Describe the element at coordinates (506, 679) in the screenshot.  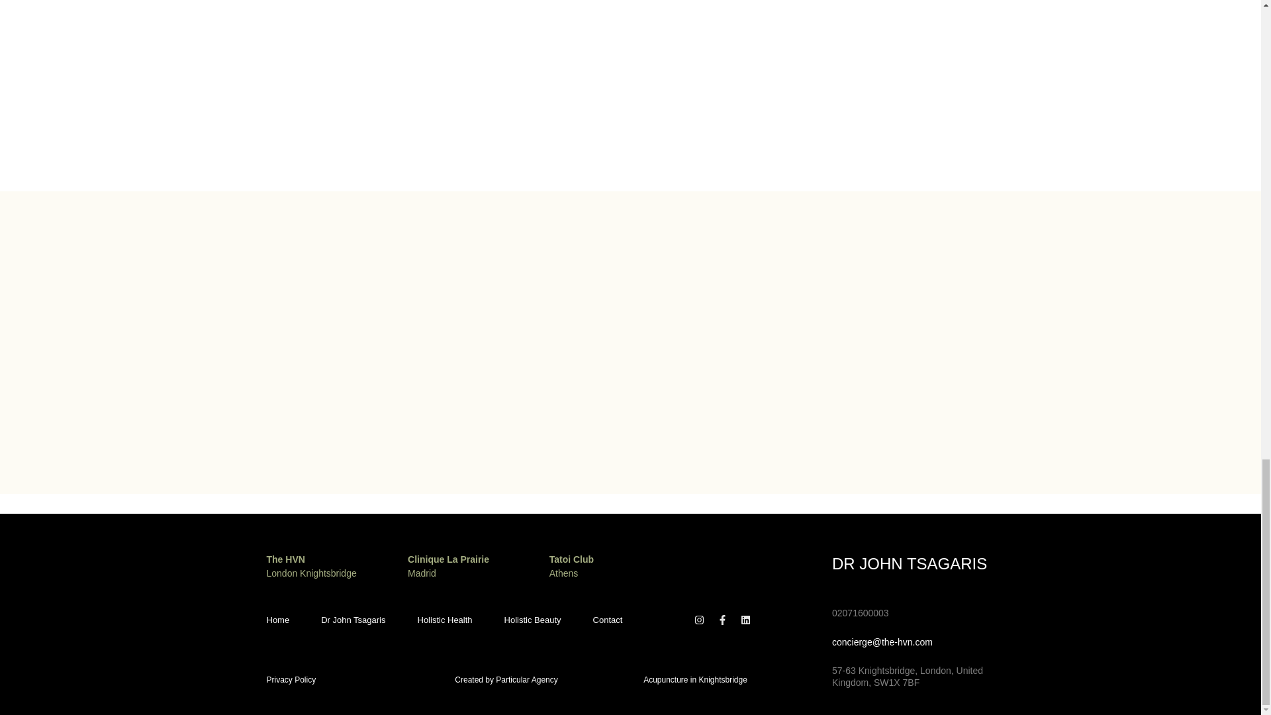
I see `Created by Particular Agency` at that location.